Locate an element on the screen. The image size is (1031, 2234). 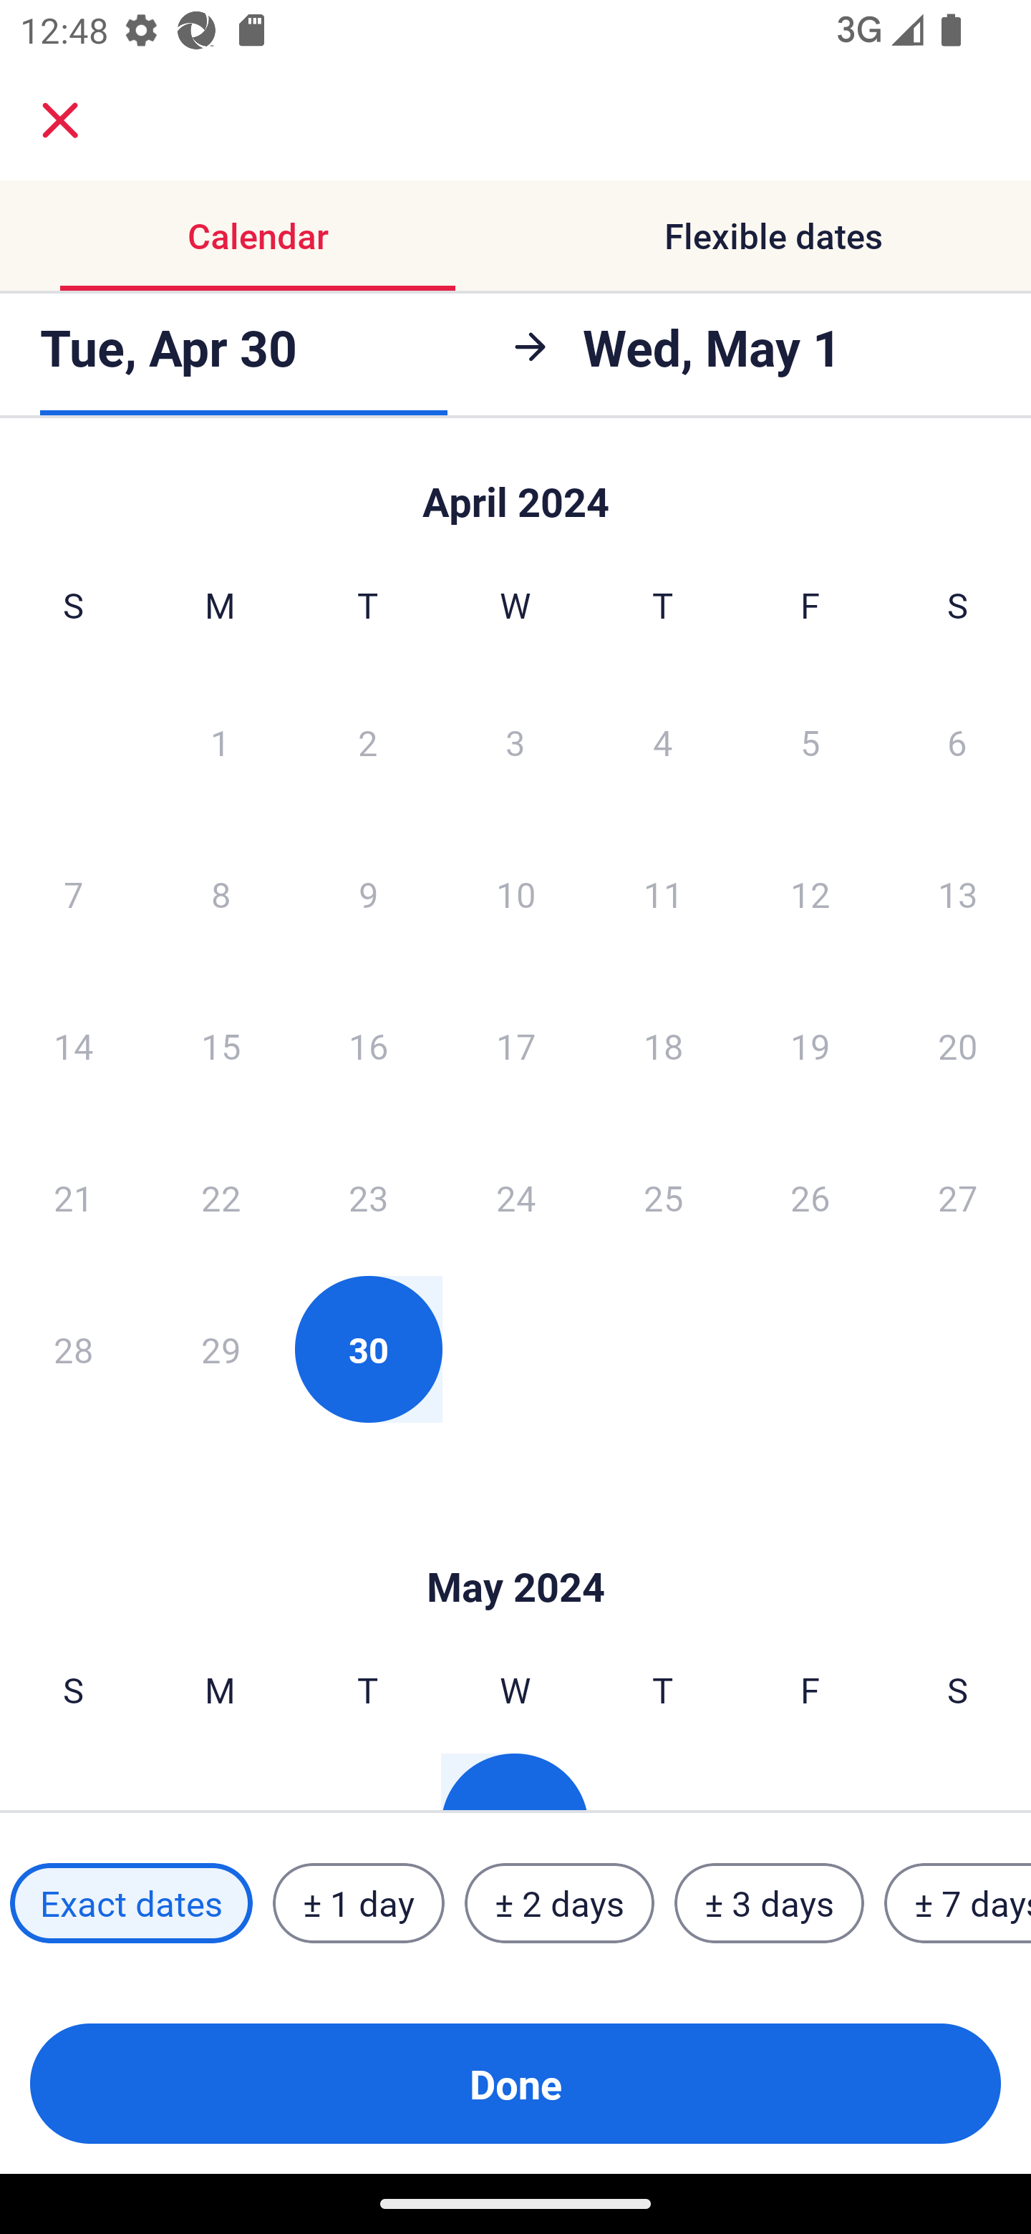
17 Wednesday, April 17, 2024 is located at coordinates (515, 1045).